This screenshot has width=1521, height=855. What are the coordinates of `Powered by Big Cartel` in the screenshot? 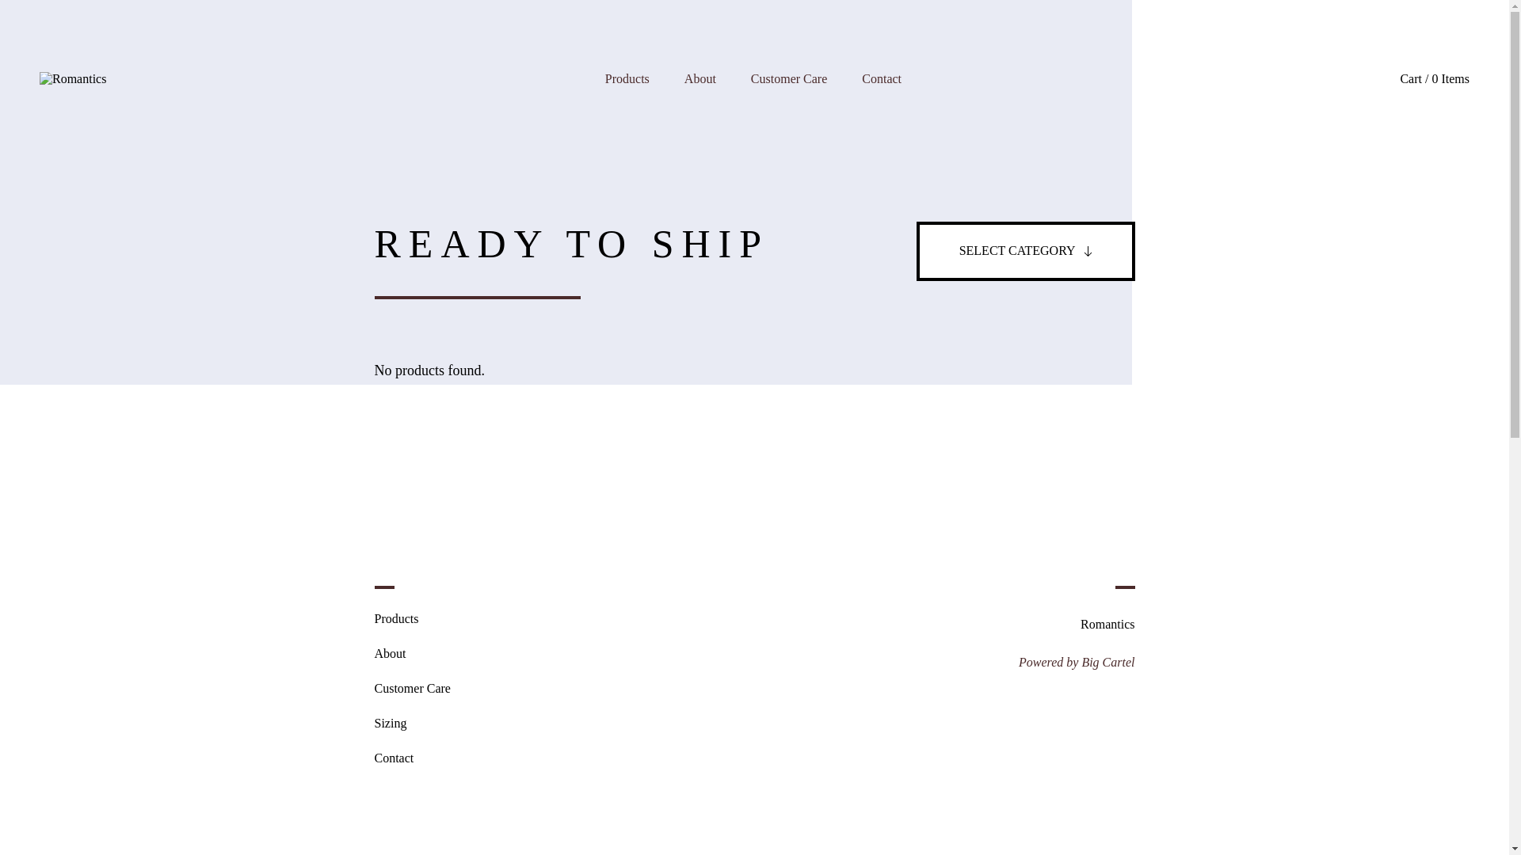 It's located at (1077, 662).